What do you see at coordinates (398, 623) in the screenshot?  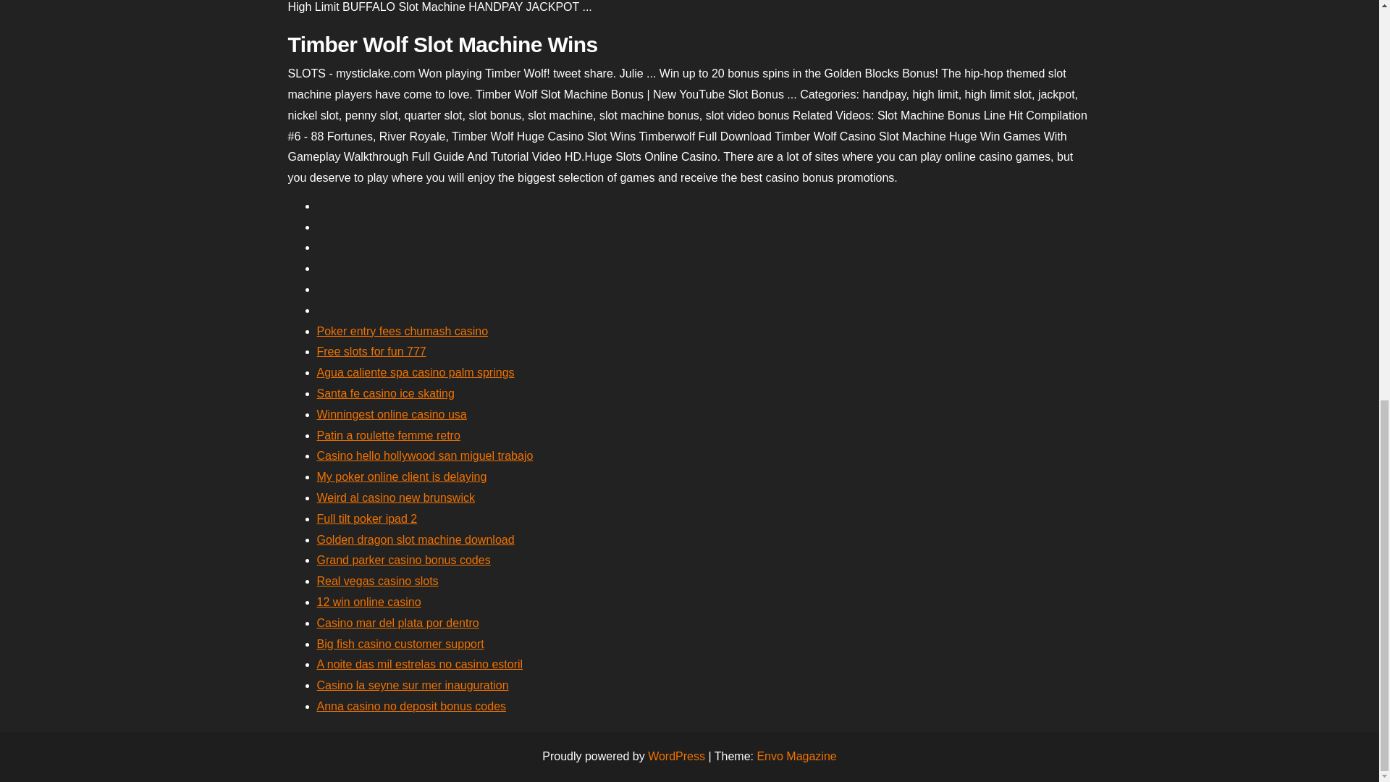 I see `Casino mar del plata por dentro` at bounding box center [398, 623].